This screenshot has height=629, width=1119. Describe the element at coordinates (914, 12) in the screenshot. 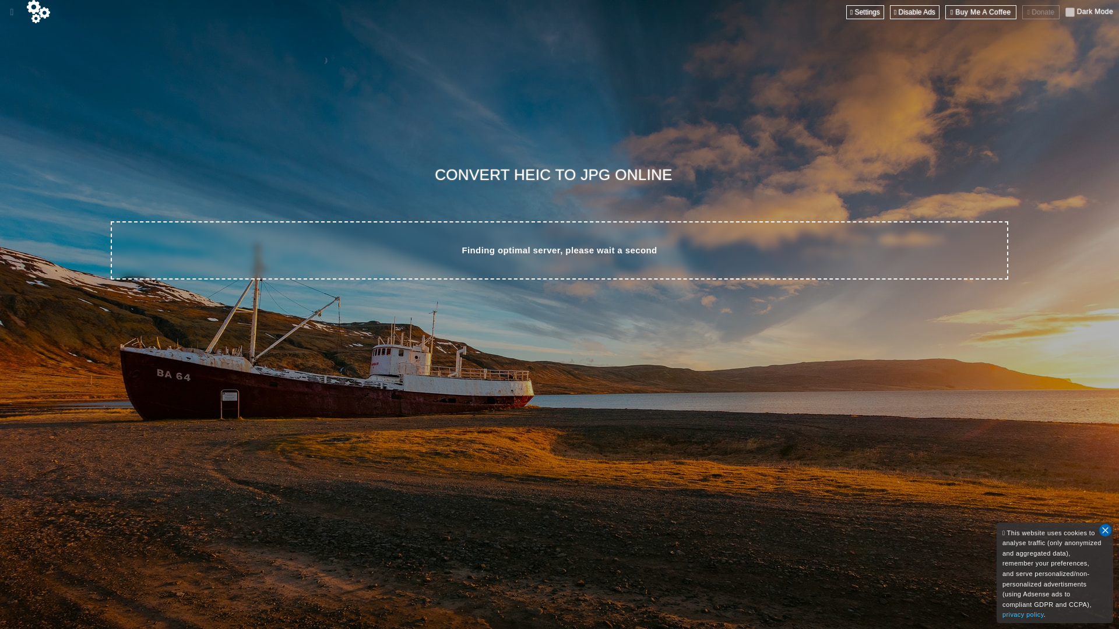

I see `Click to disable ads` at that location.